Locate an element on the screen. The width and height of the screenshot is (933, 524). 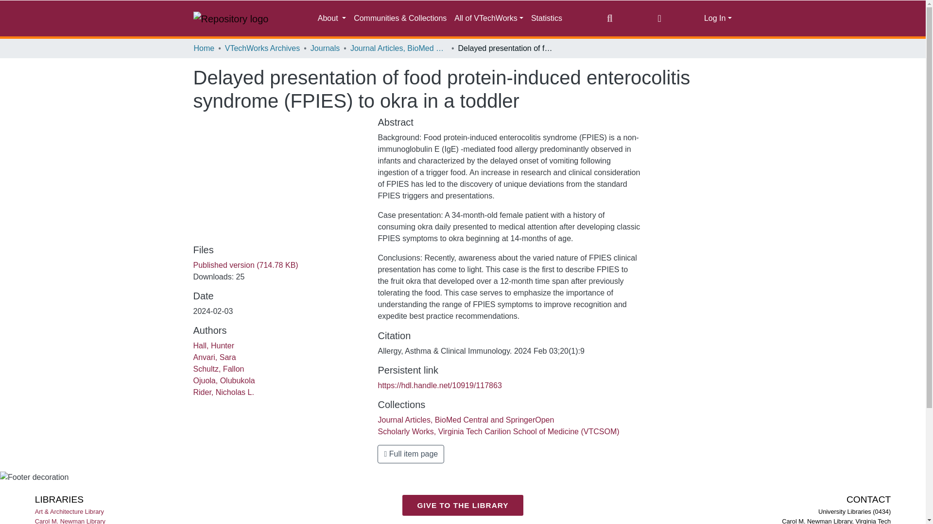
Ojuola, Olubukola is located at coordinates (224, 380).